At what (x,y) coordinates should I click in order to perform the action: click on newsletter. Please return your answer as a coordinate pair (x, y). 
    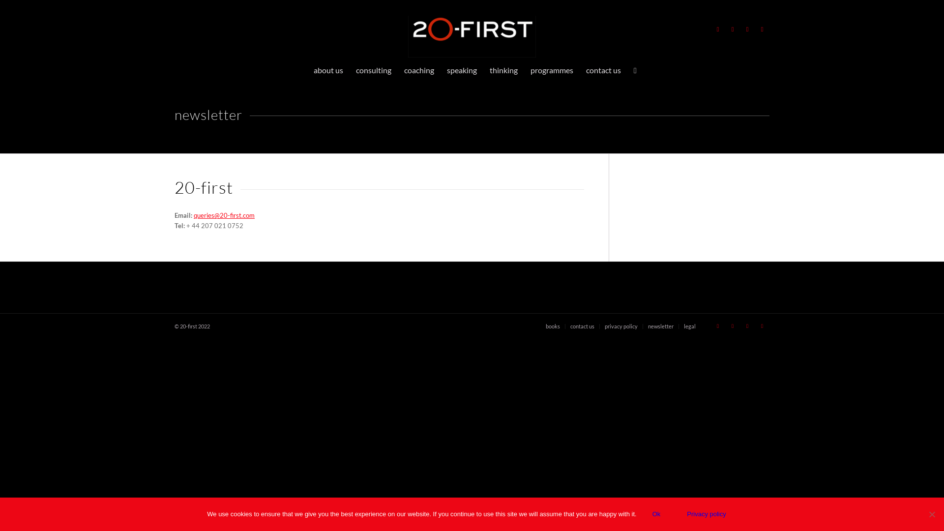
    Looking at the image, I should click on (661, 326).